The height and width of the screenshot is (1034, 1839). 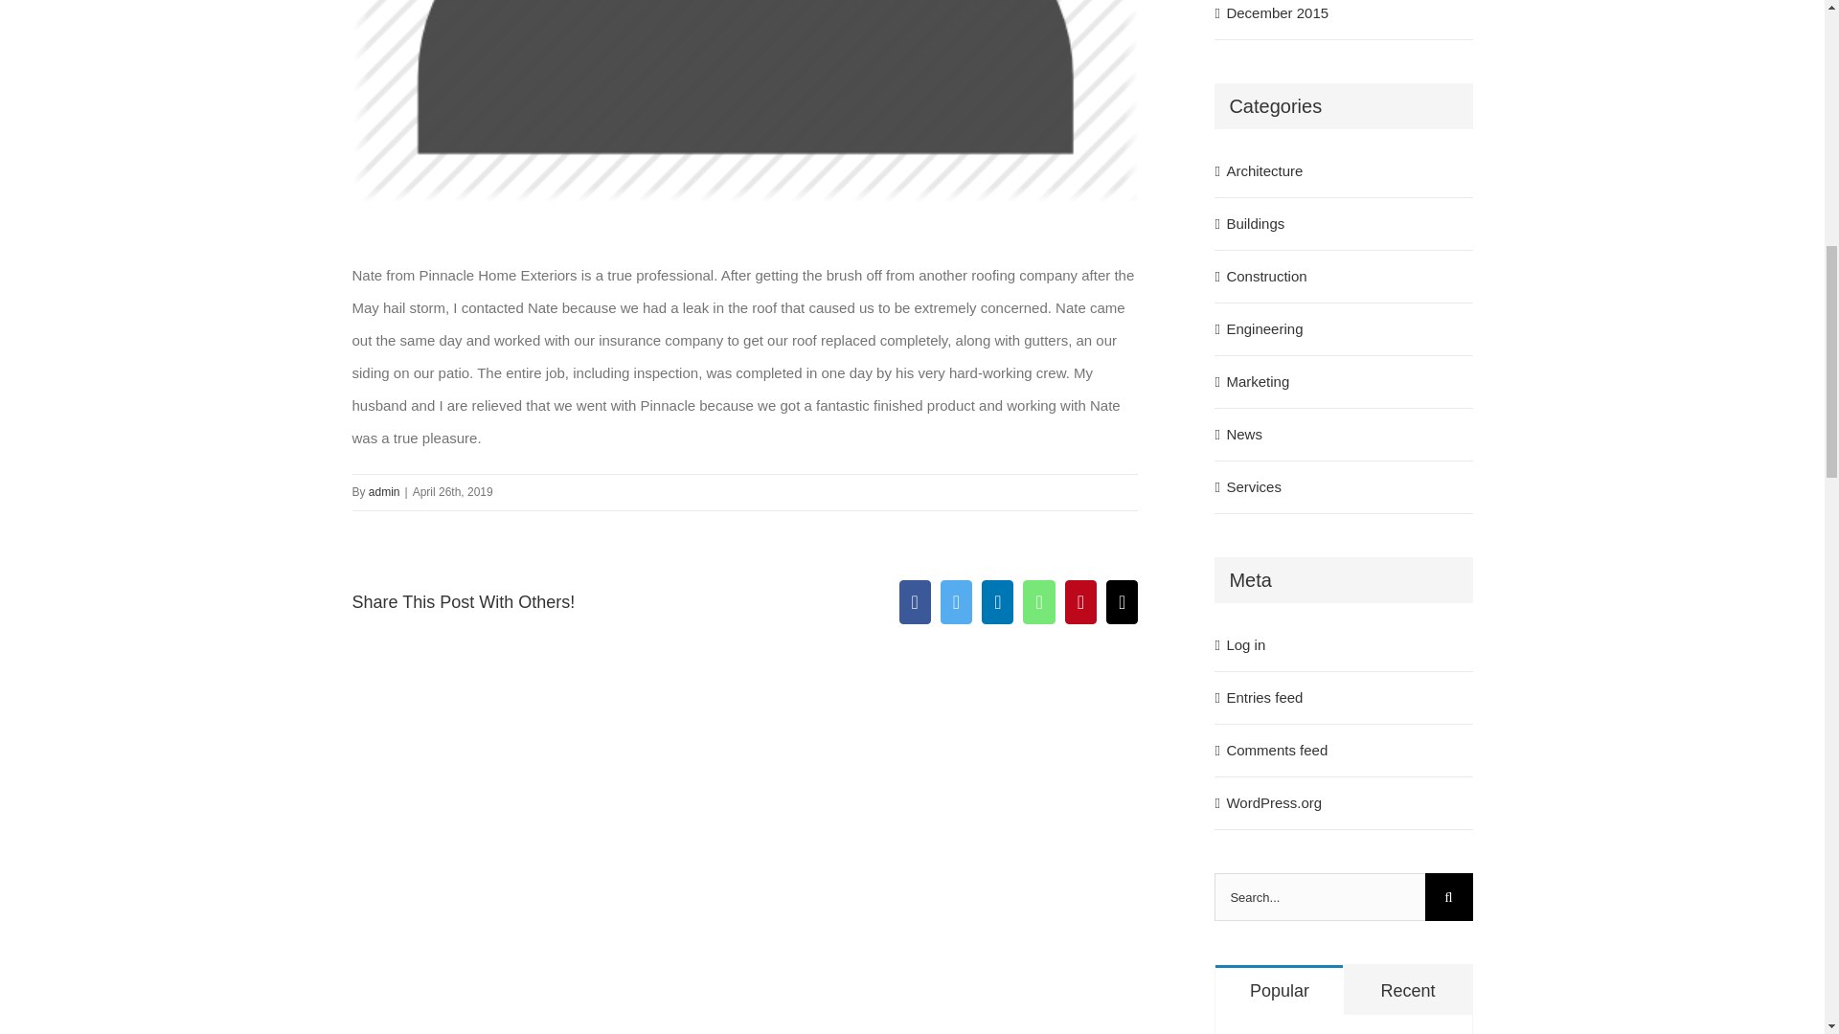 What do you see at coordinates (385, 491) in the screenshot?
I see `admin` at bounding box center [385, 491].